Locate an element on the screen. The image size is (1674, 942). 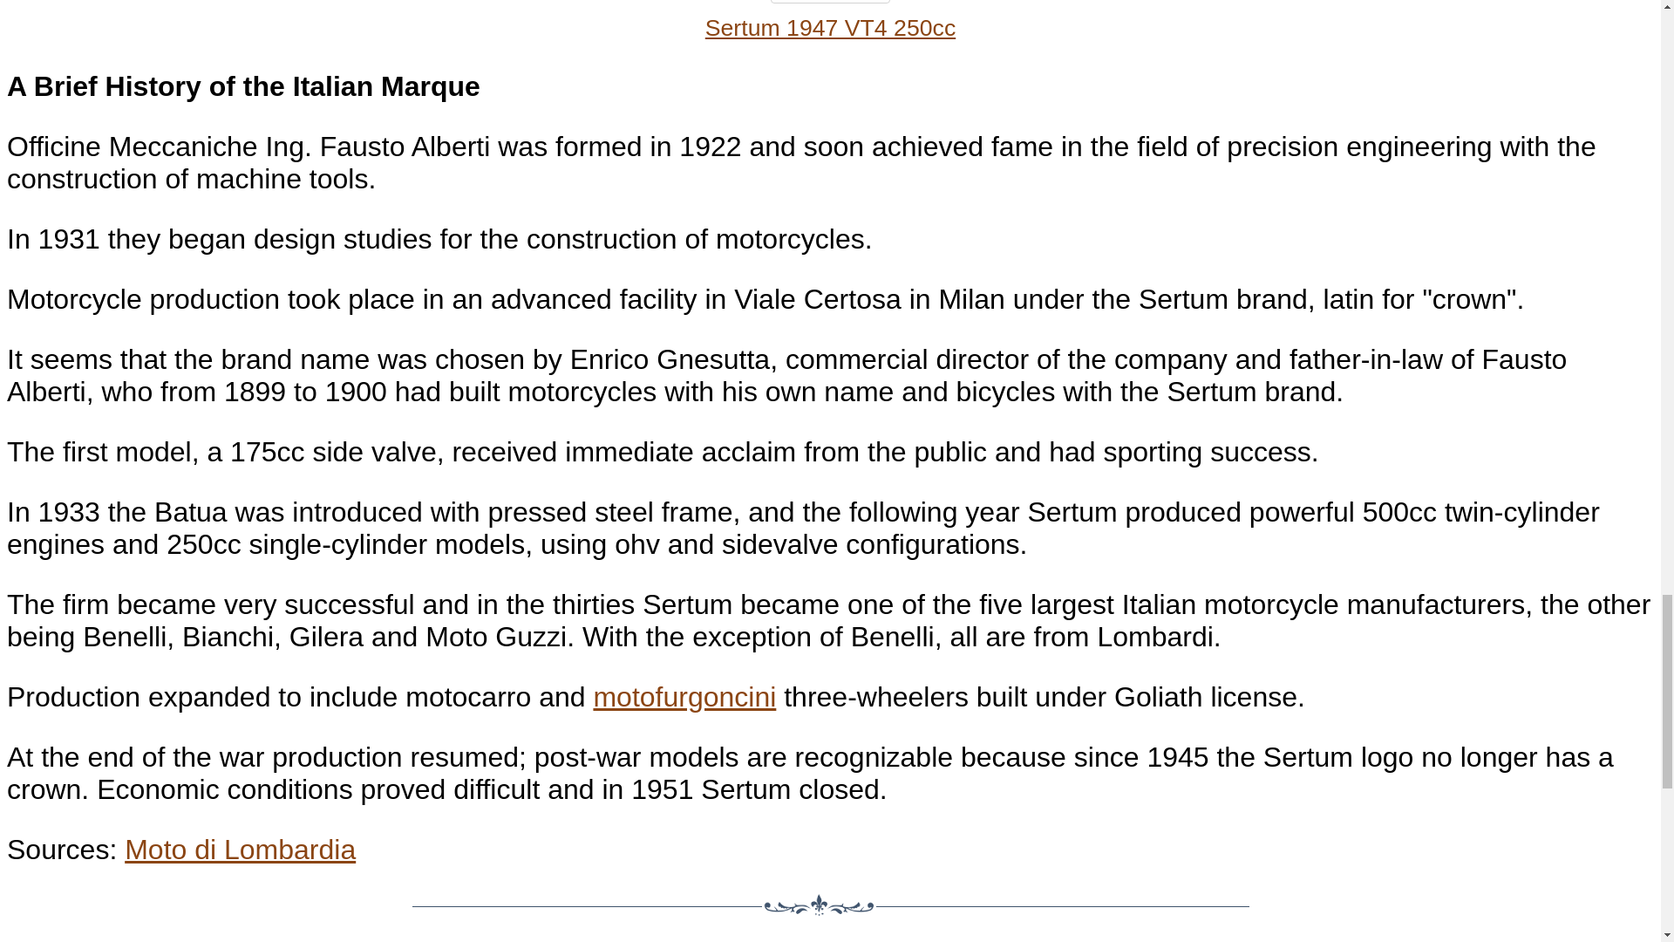
Sertum 1947 VT4 250cc is located at coordinates (830, 4).